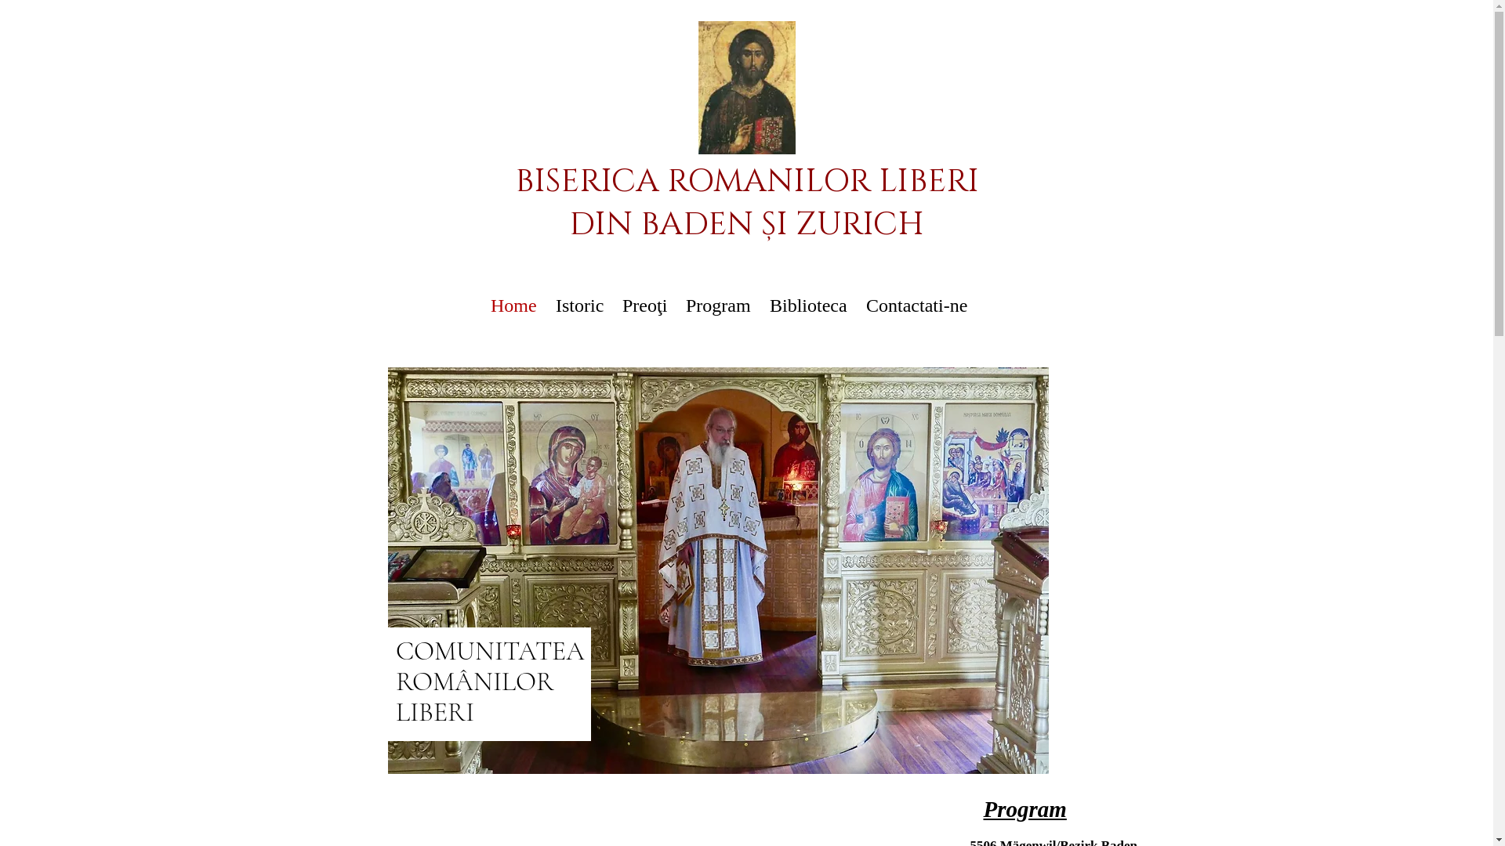 The width and height of the screenshot is (1505, 846). Describe the element at coordinates (809, 305) in the screenshot. I see `Biblioteca` at that location.